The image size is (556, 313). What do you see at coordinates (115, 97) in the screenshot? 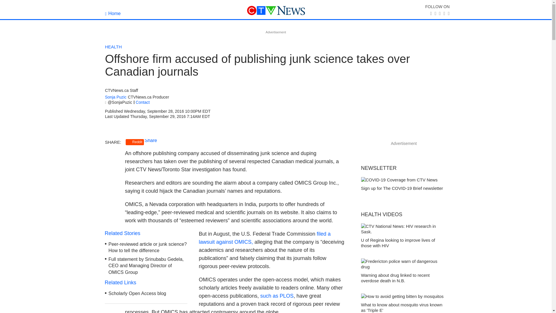
I see `Sonja Puzic` at bounding box center [115, 97].